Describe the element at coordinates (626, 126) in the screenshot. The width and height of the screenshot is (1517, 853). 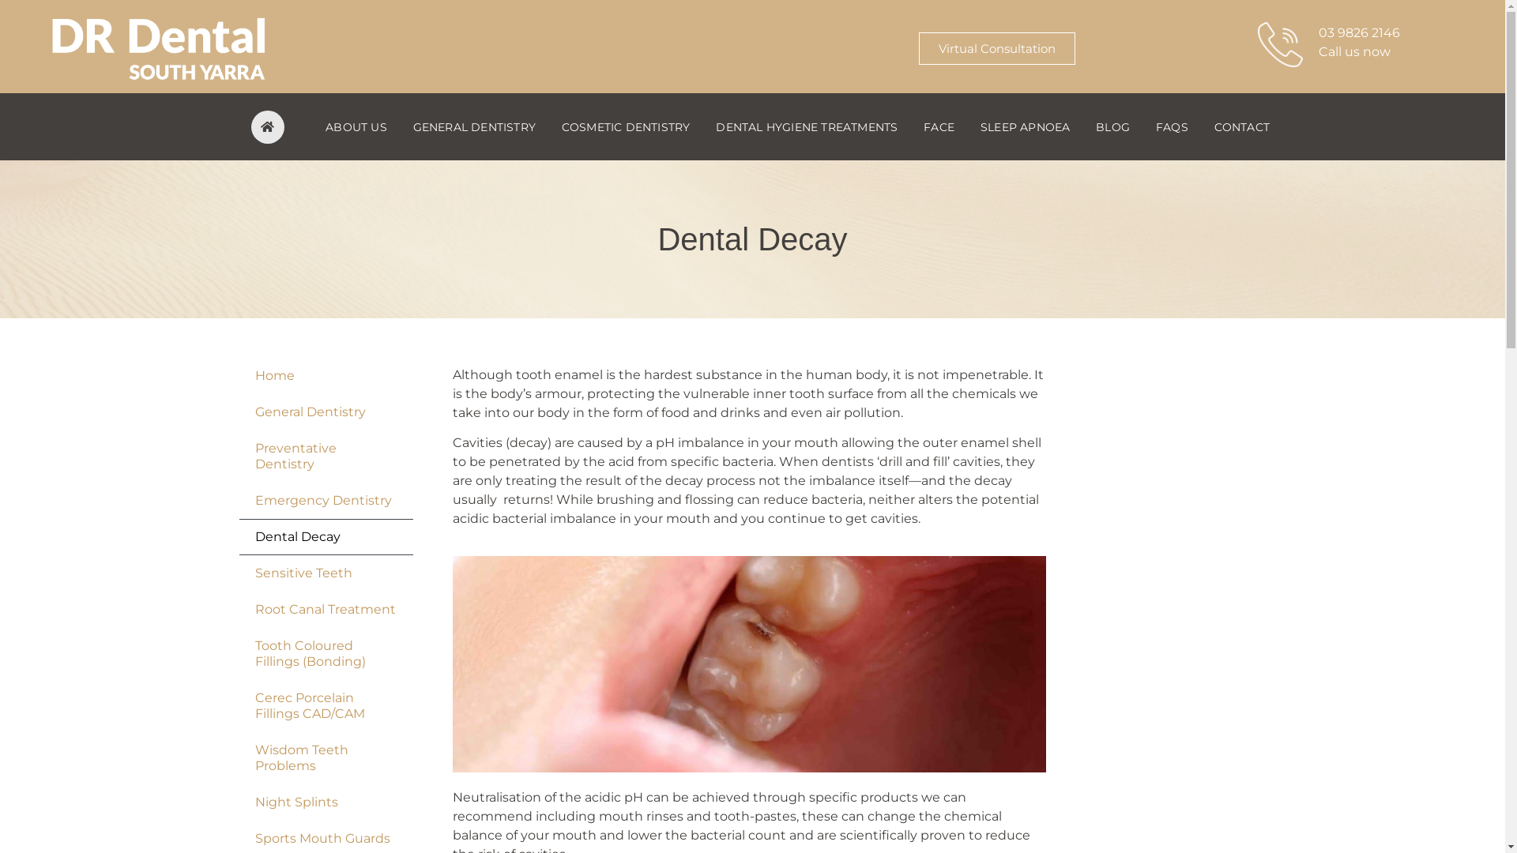
I see `COSMETIC DENTISTRY` at that location.